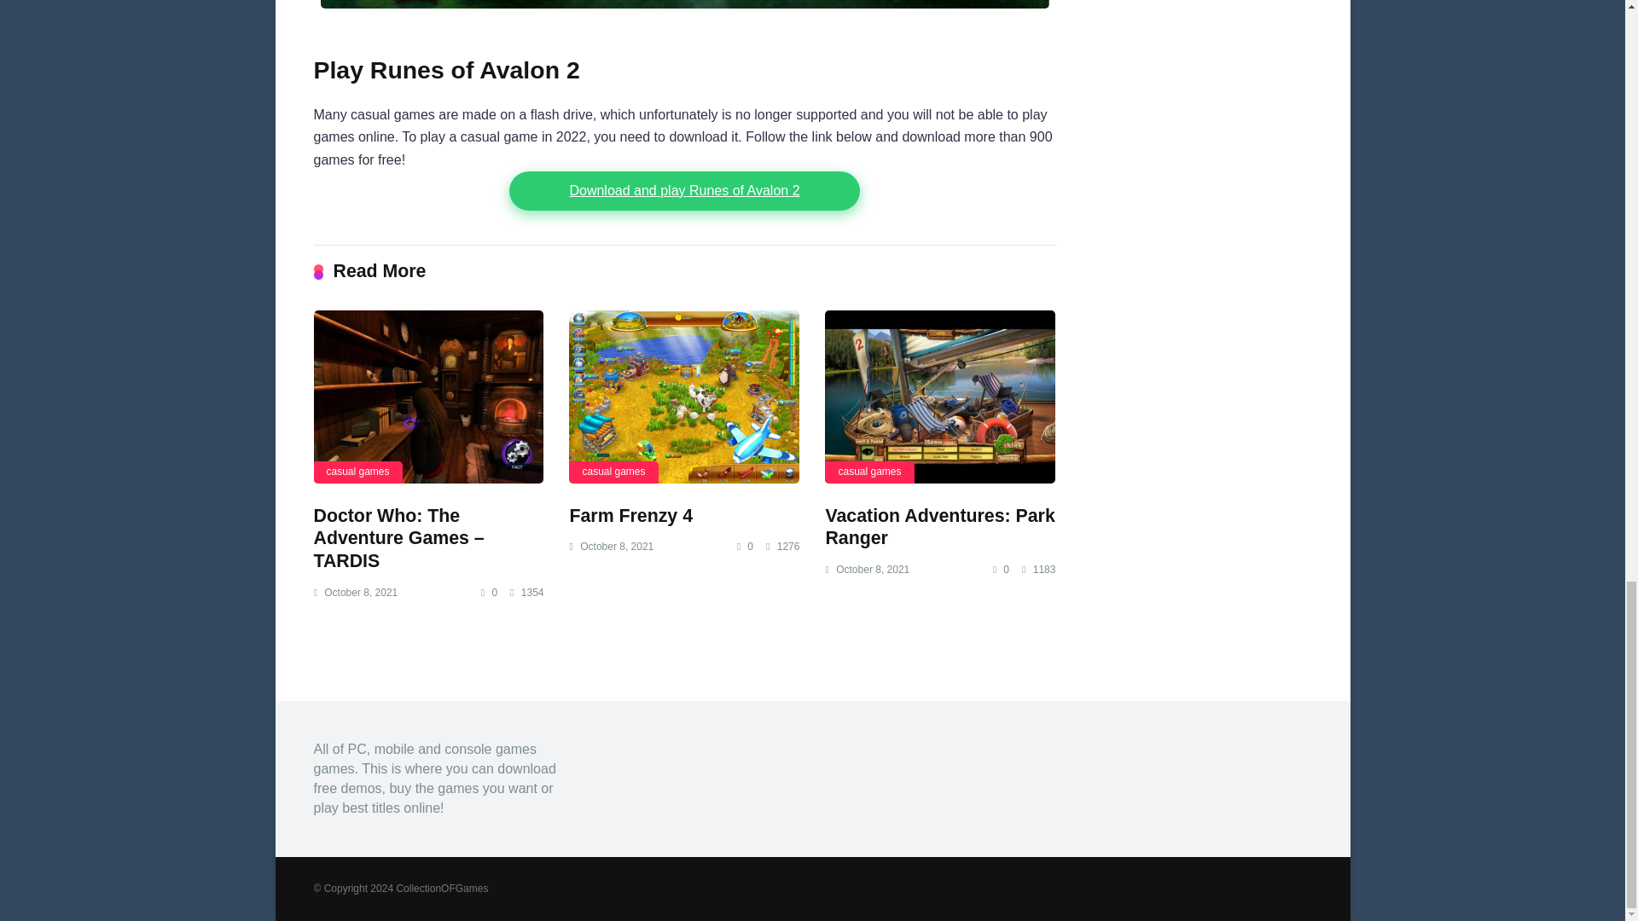 The height and width of the screenshot is (921, 1638). What do you see at coordinates (940, 397) in the screenshot?
I see `Vacation Adventures: Park Ranger` at bounding box center [940, 397].